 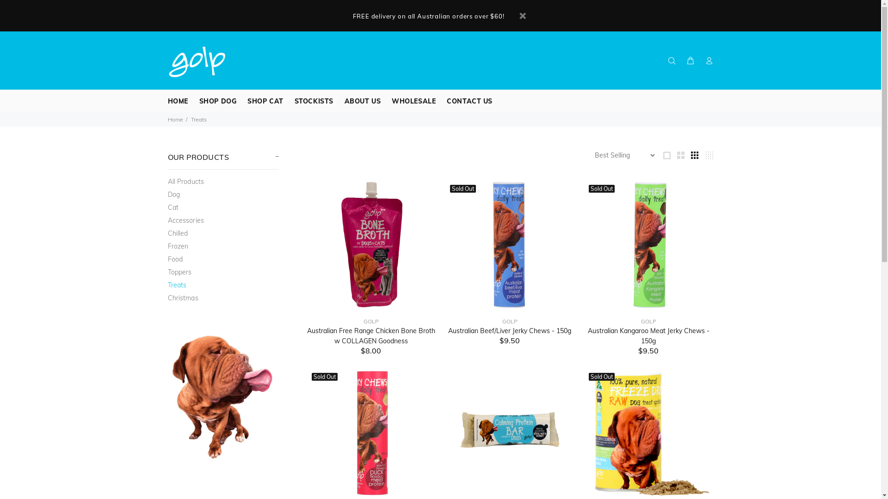 What do you see at coordinates (265, 101) in the screenshot?
I see `SHOP CAT` at bounding box center [265, 101].